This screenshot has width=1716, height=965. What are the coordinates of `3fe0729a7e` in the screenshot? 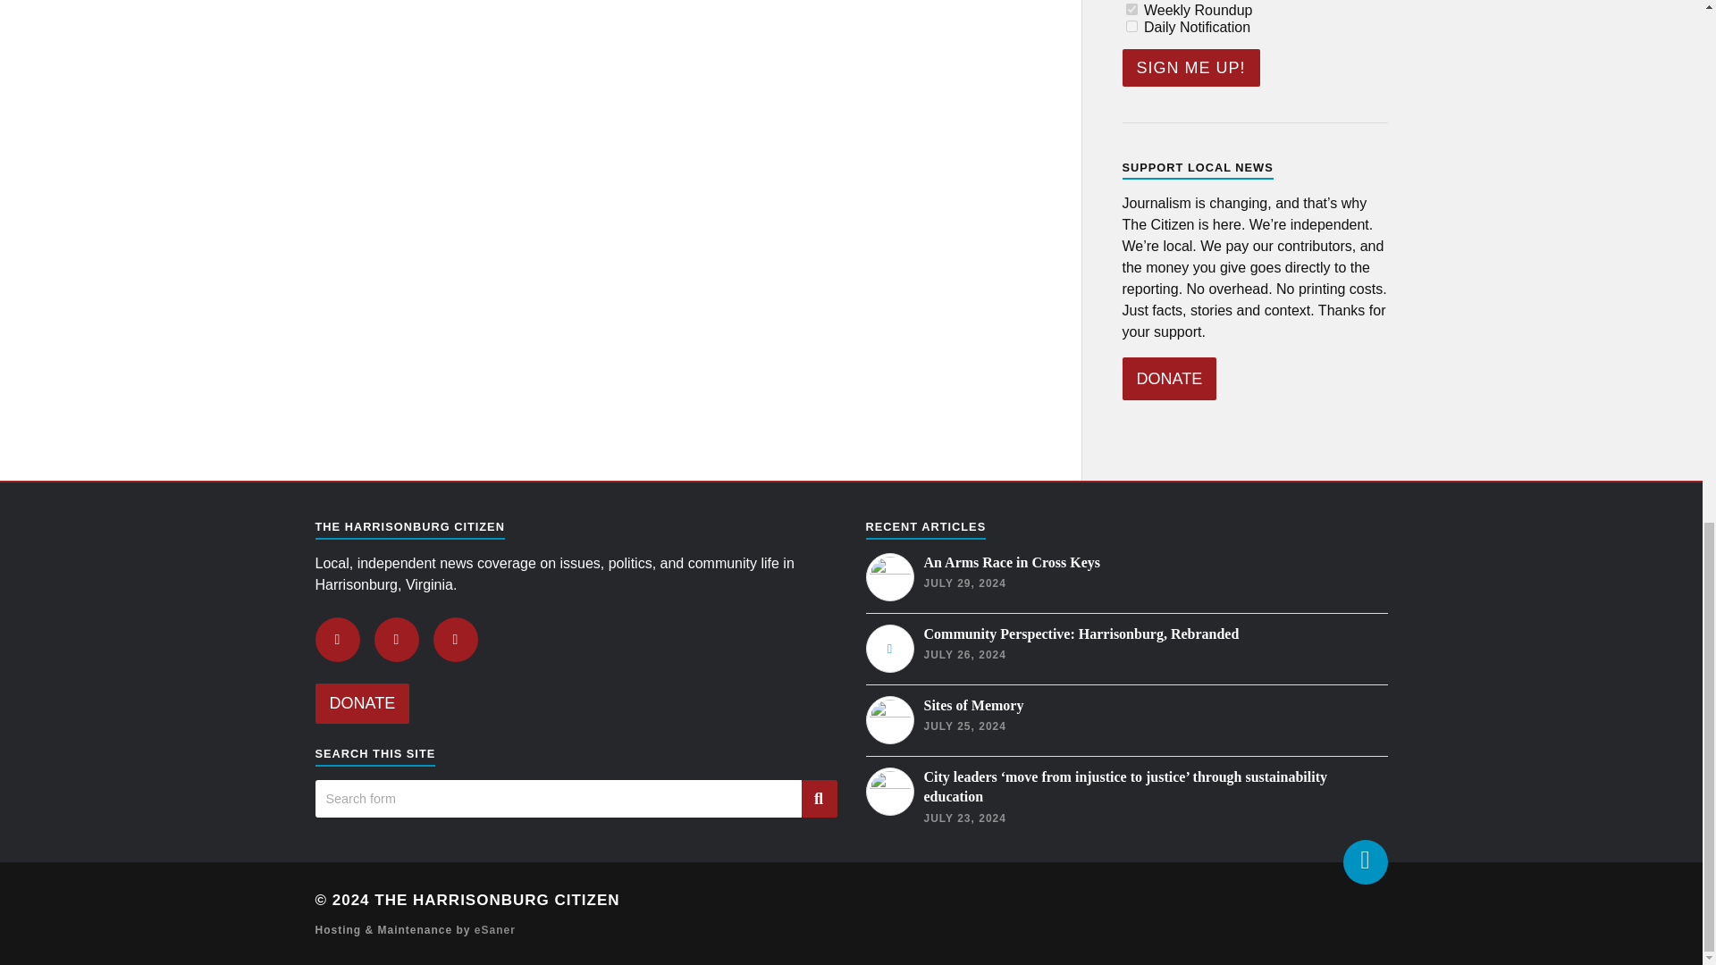 It's located at (1131, 25).